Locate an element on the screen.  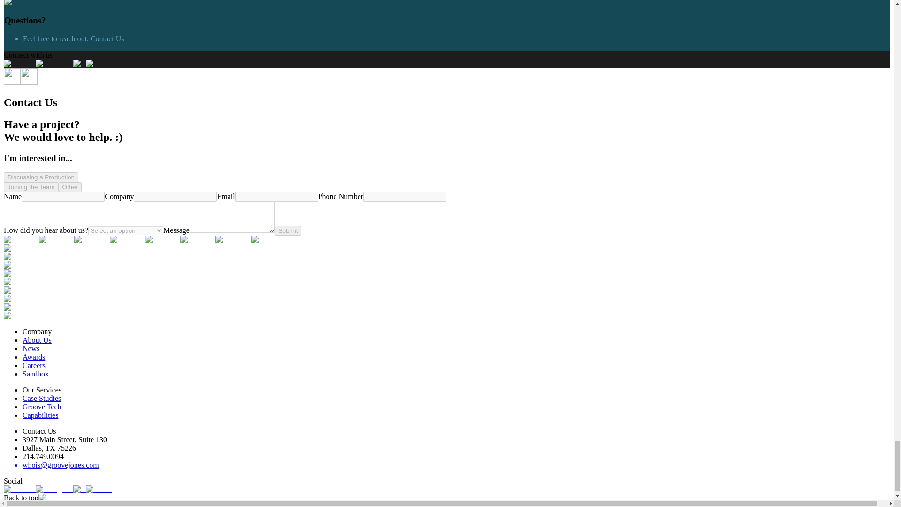
Submit is located at coordinates (288, 230).